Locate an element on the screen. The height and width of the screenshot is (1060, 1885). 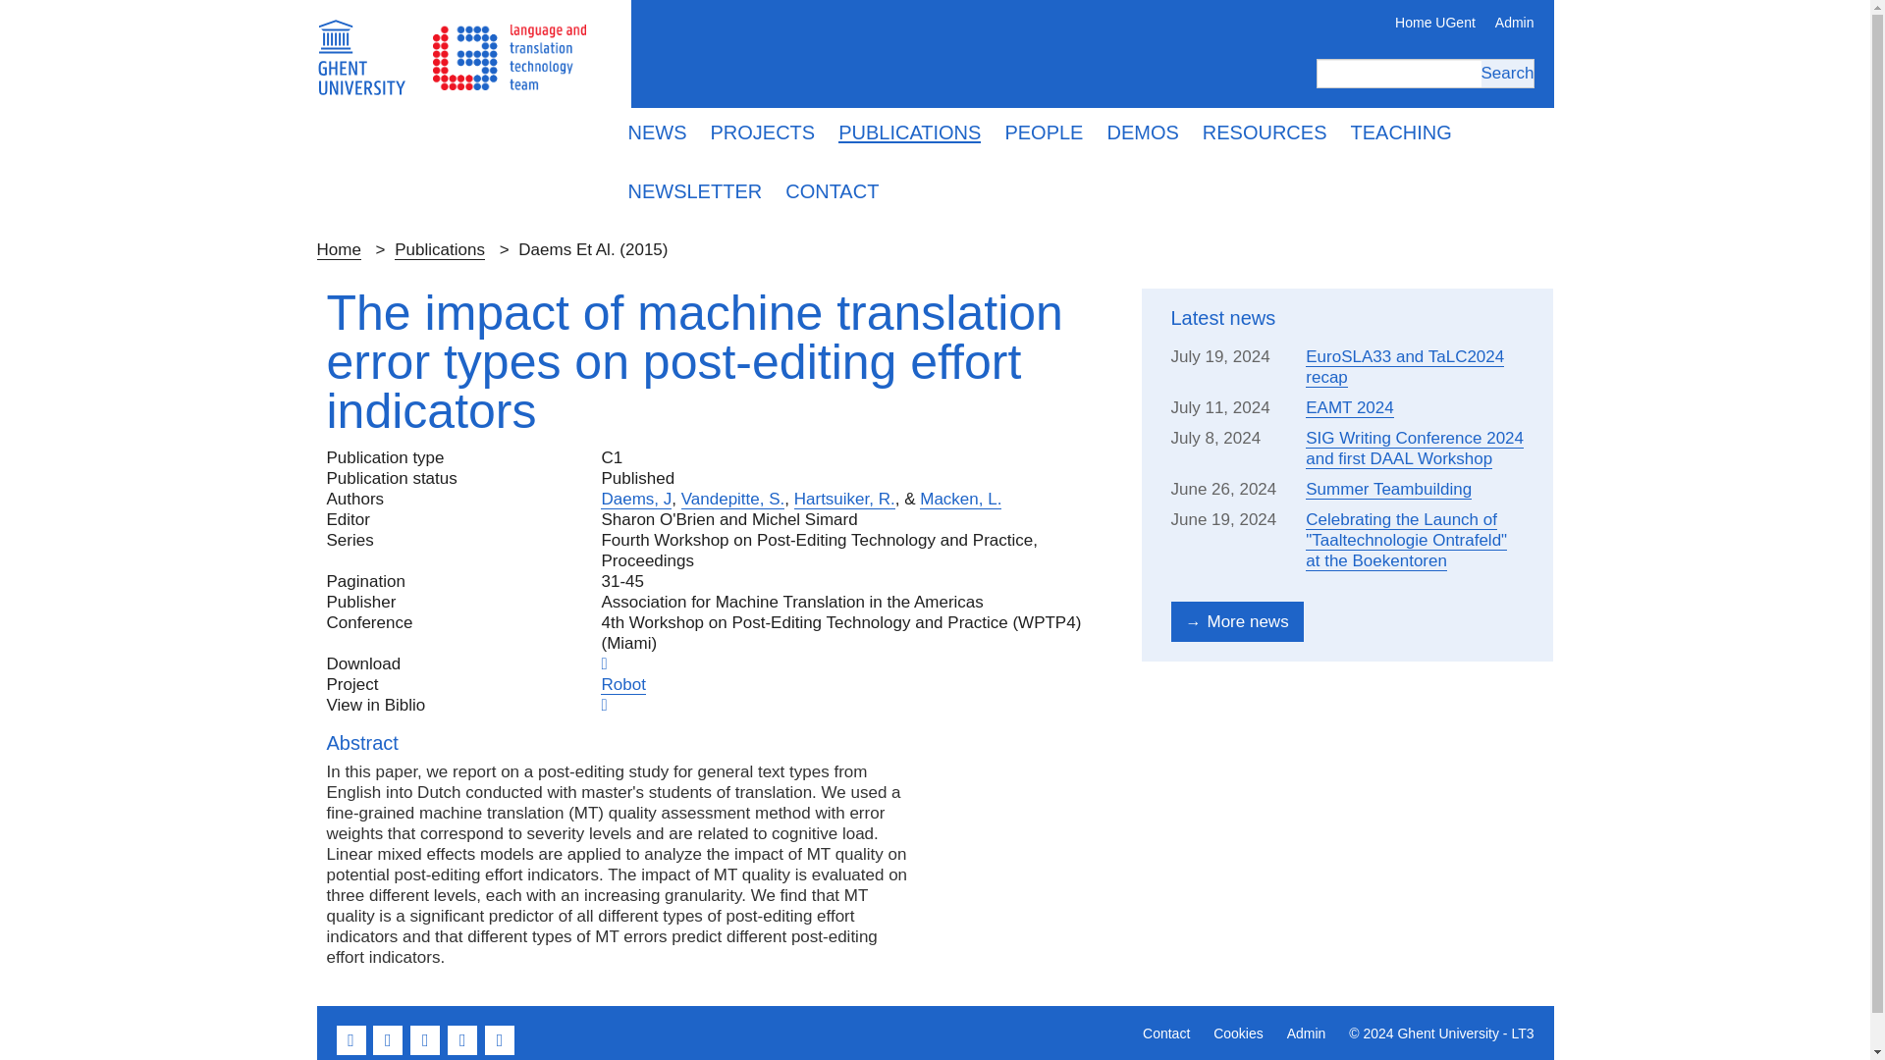
NEWS is located at coordinates (658, 133).